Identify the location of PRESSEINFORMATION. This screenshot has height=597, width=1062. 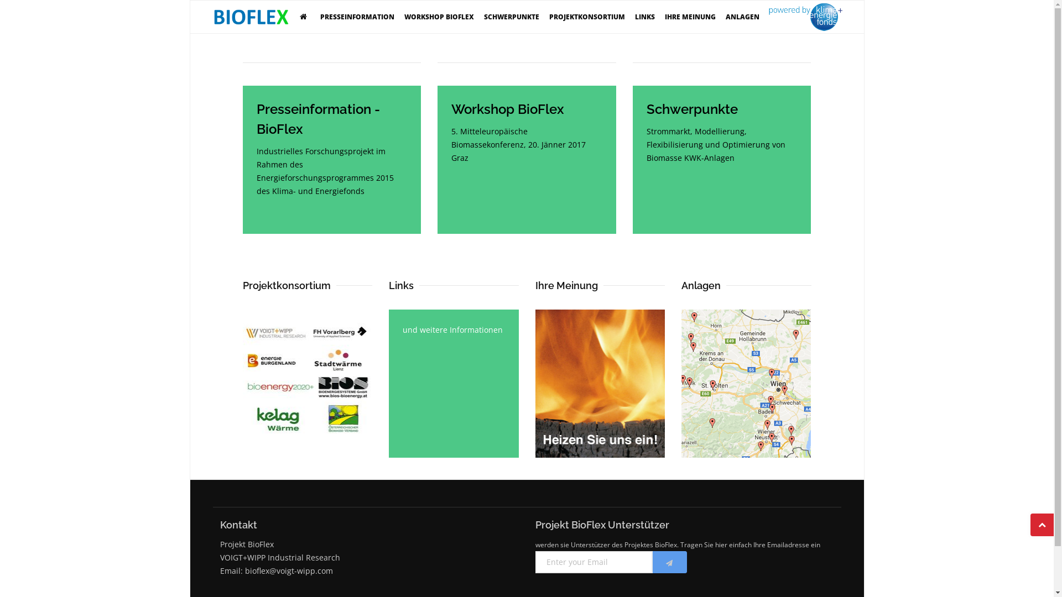
(357, 17).